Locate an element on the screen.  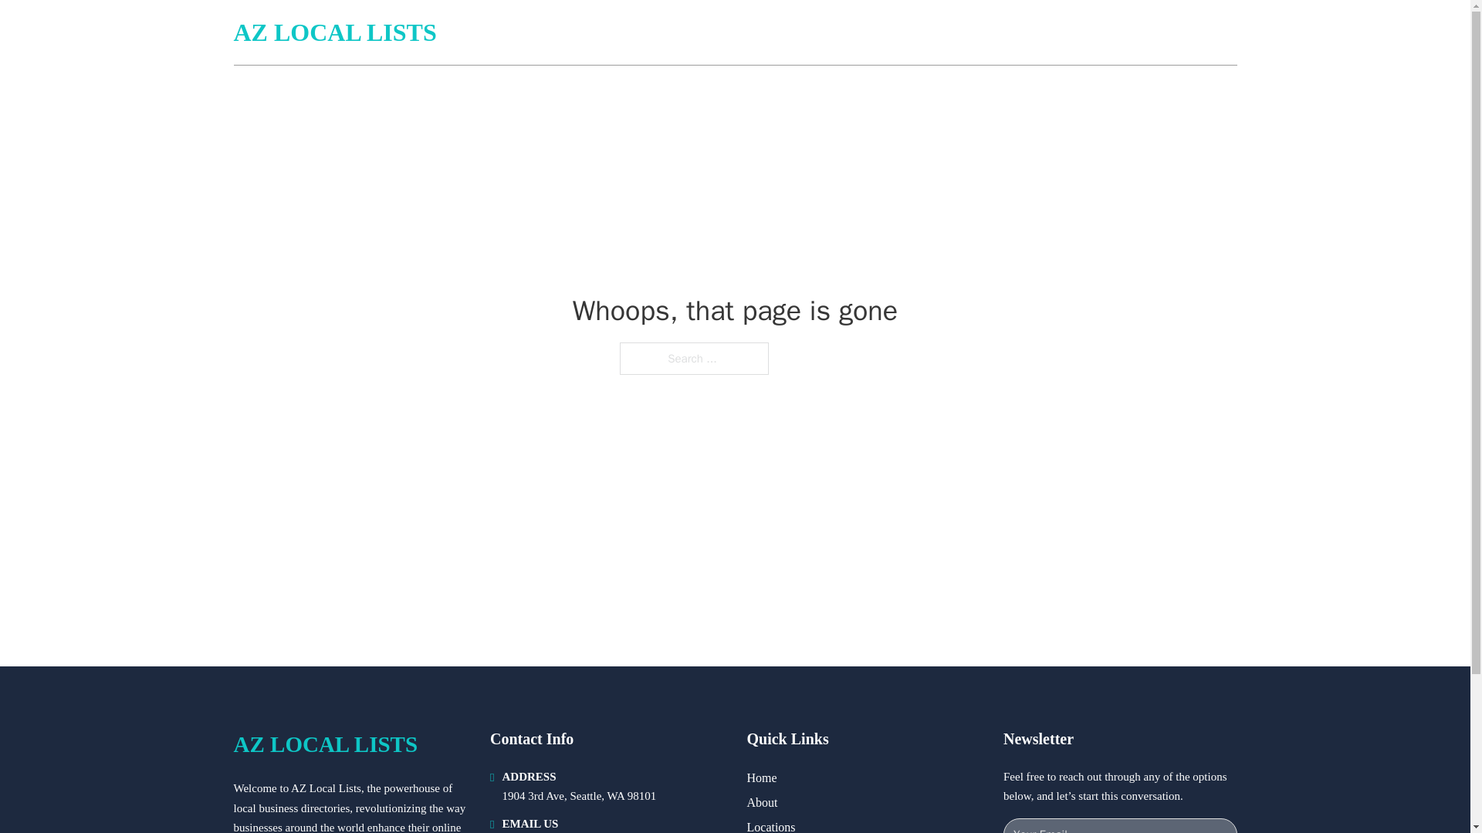
AZ LOCAL LISTS is located at coordinates (333, 32).